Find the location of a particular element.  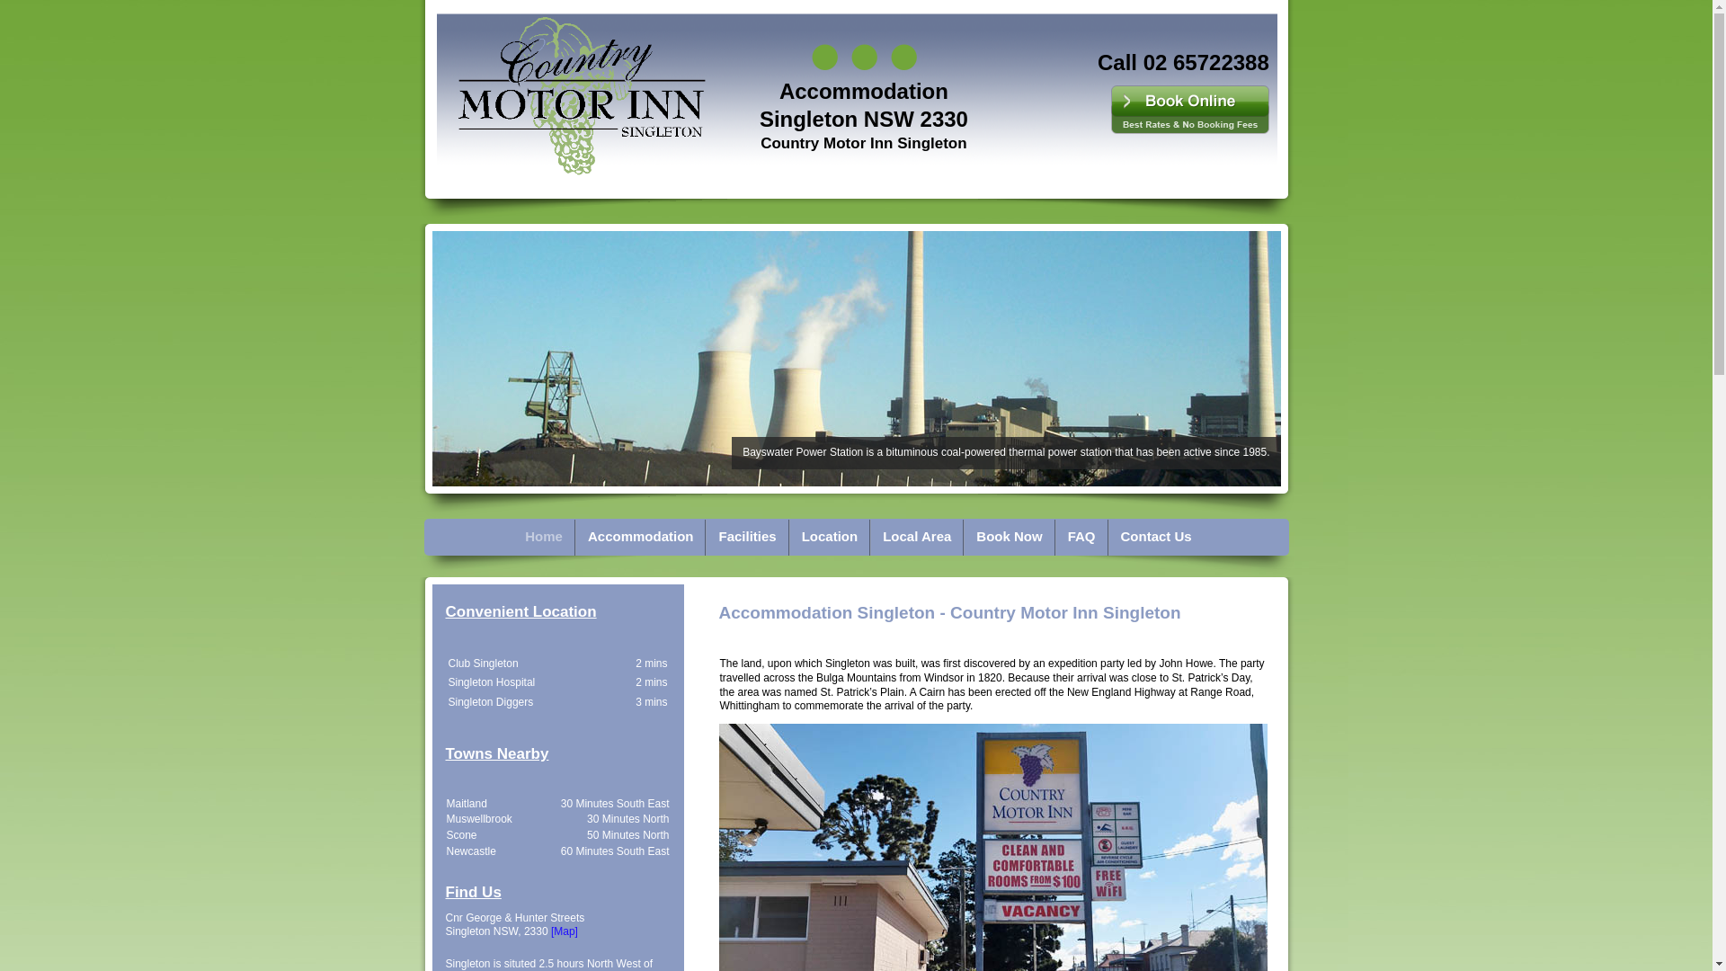

Accommodation Booking Options is located at coordinates (1055, 538).